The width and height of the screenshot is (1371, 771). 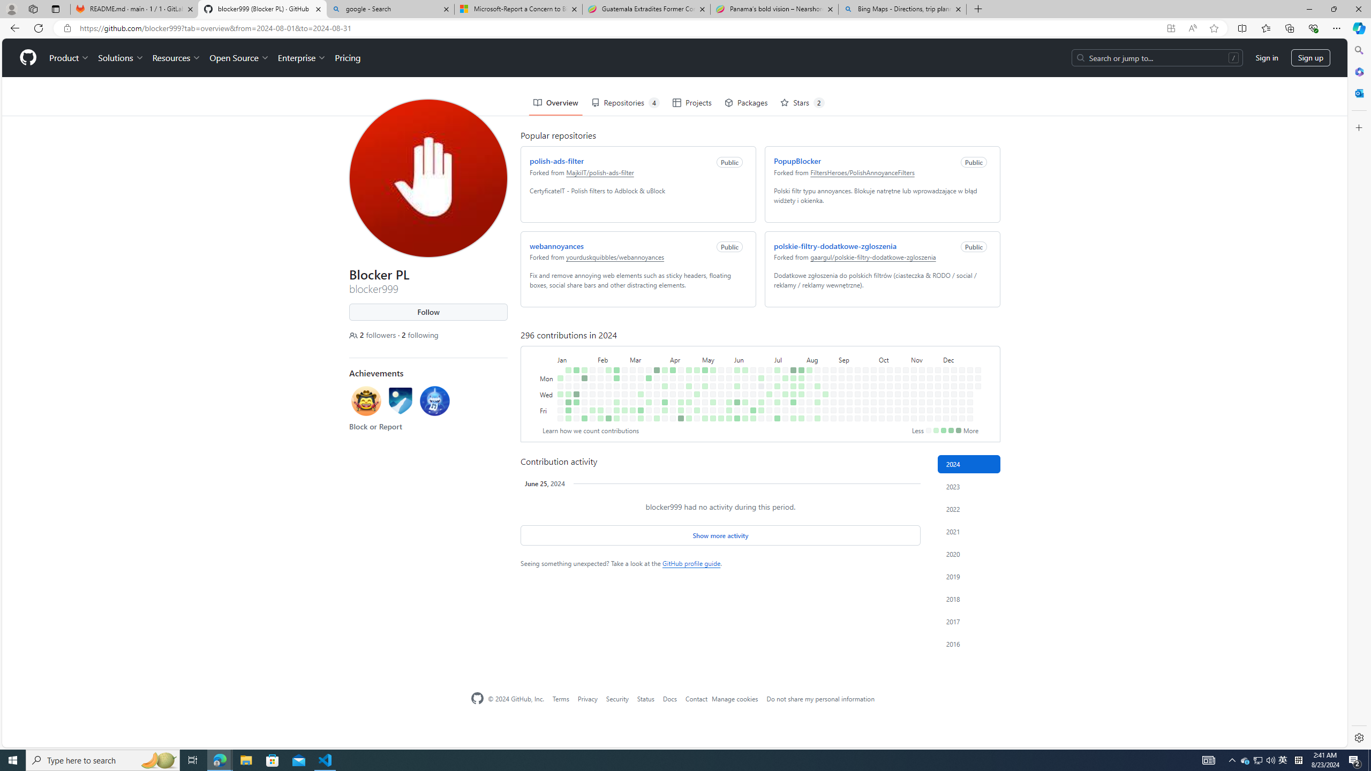 I want to click on Security, so click(x=617, y=698).